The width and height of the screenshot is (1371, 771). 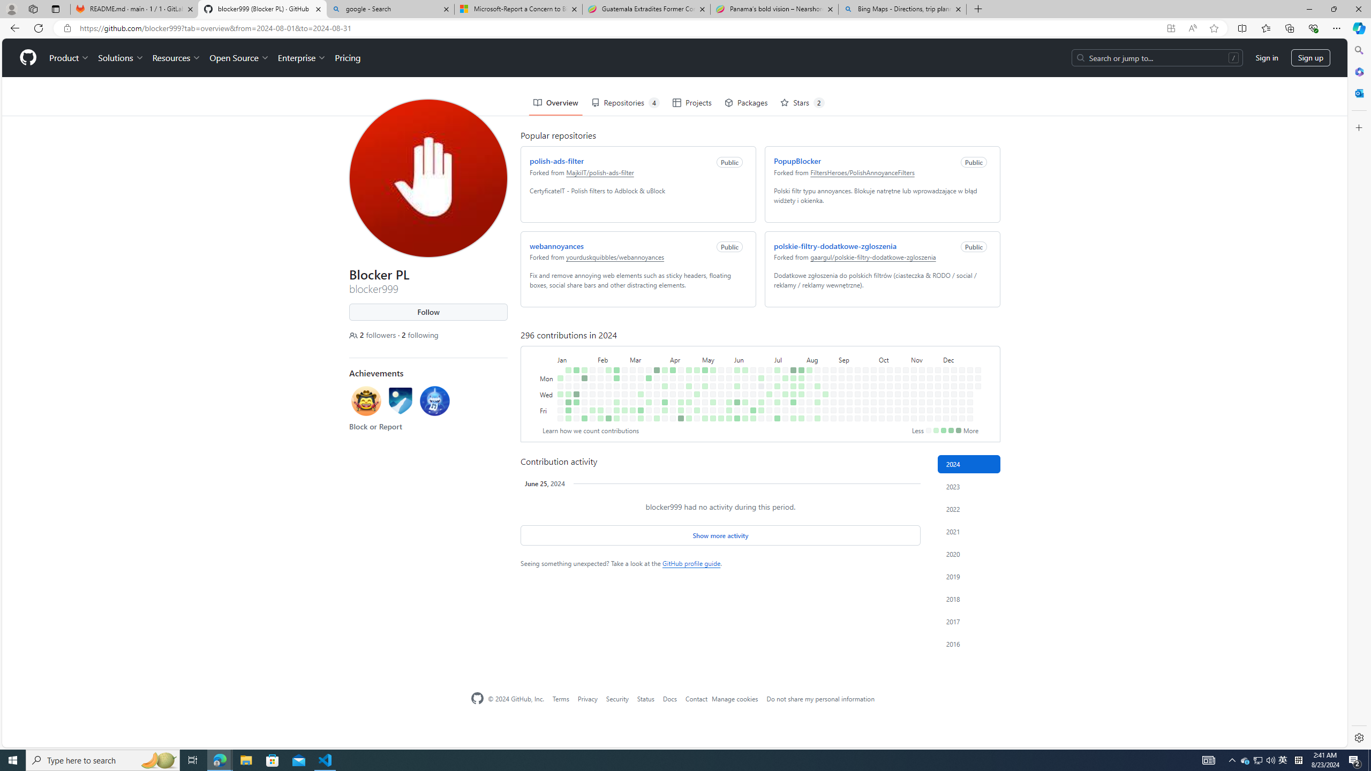 I want to click on Security, so click(x=617, y=698).